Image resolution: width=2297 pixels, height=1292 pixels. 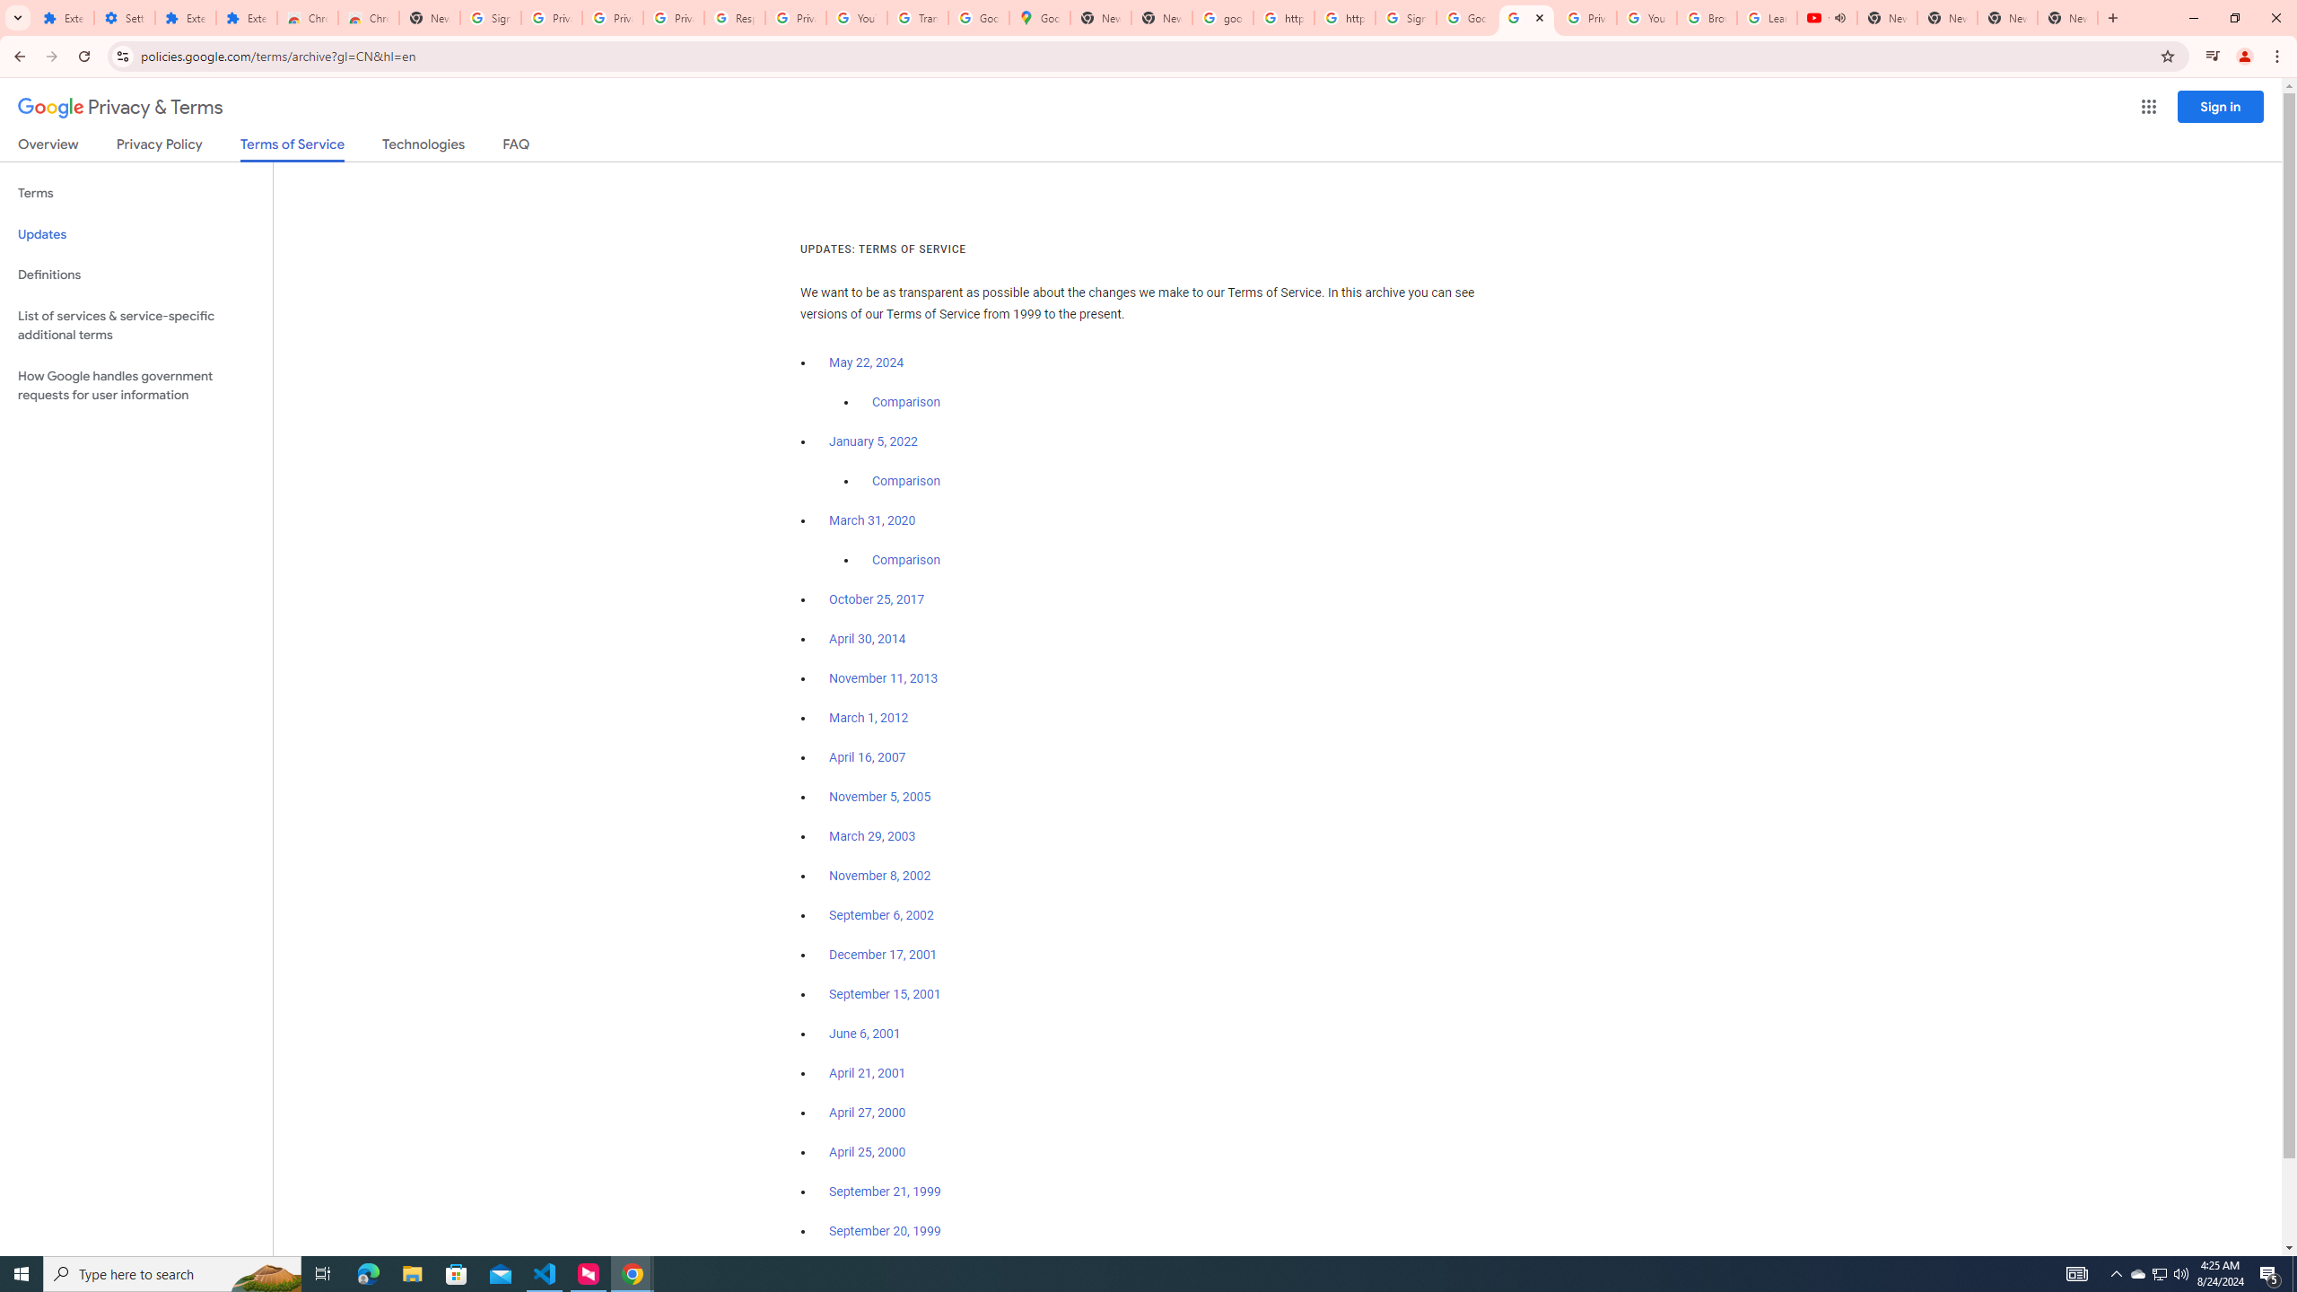 I want to click on June 6, 2001, so click(x=865, y=1034).